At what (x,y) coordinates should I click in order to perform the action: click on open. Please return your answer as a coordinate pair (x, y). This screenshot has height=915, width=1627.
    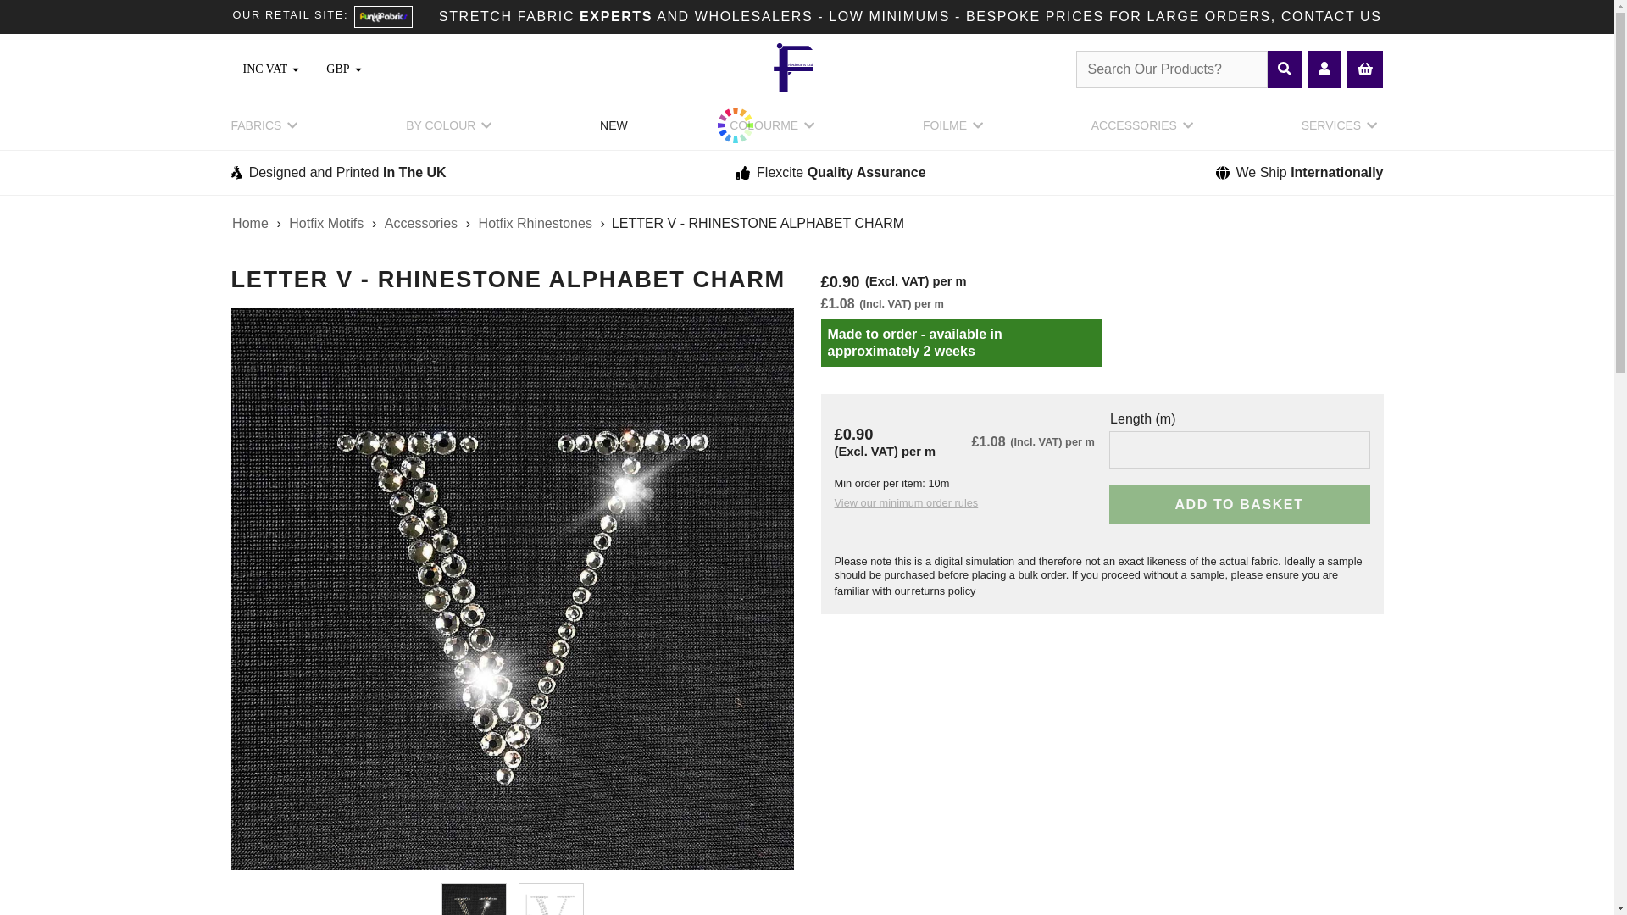
    Looking at the image, I should click on (358, 69).